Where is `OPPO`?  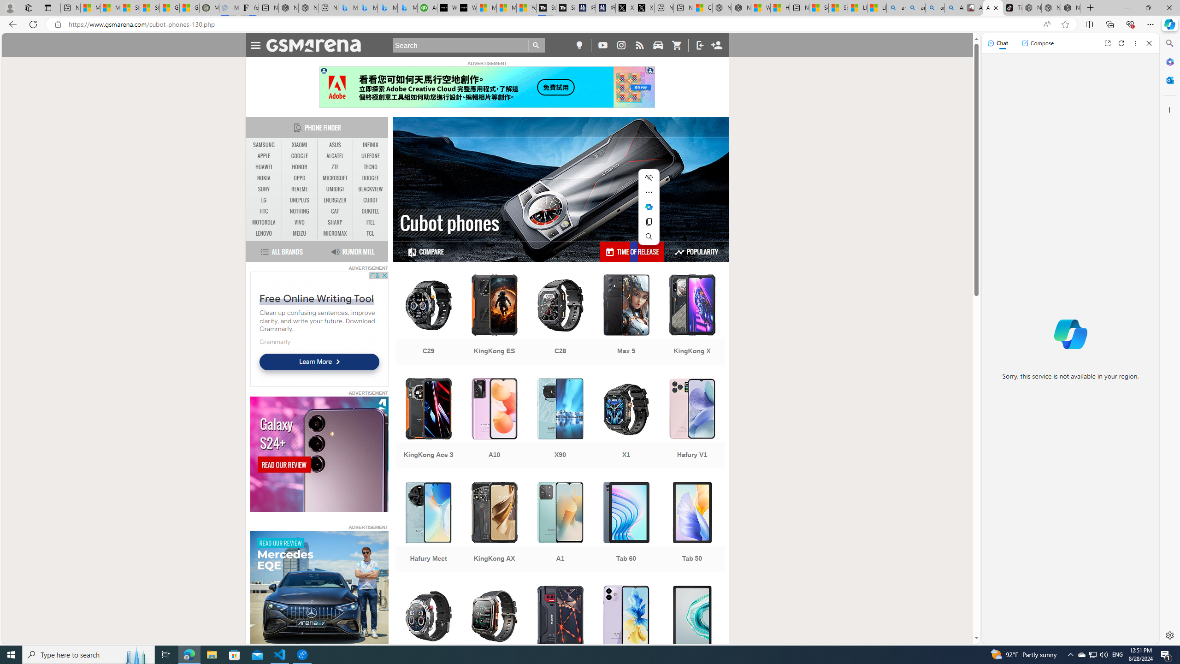 OPPO is located at coordinates (300, 178).